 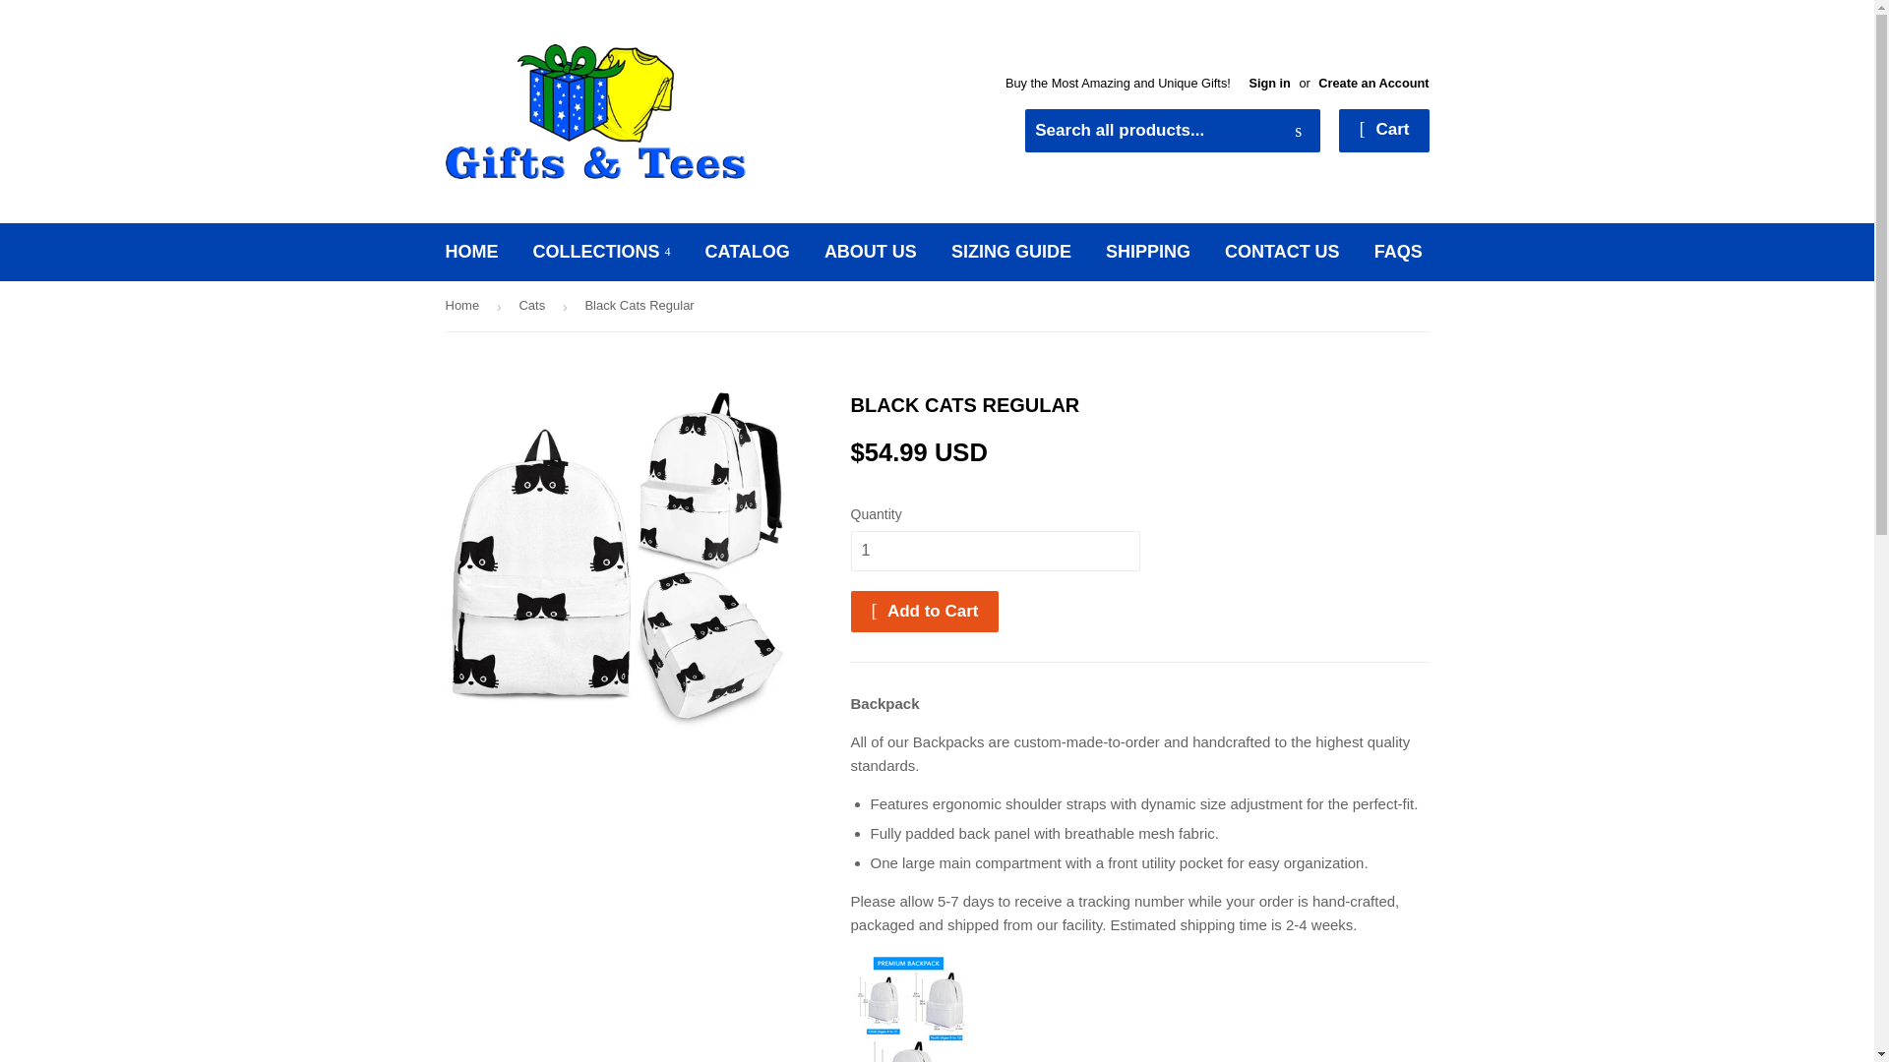 I want to click on Search, so click(x=1299, y=132).